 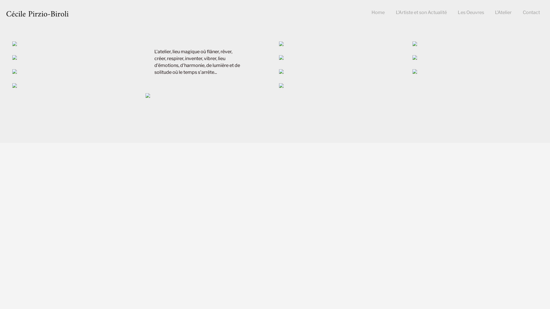 What do you see at coordinates (378, 13) in the screenshot?
I see `Home` at bounding box center [378, 13].